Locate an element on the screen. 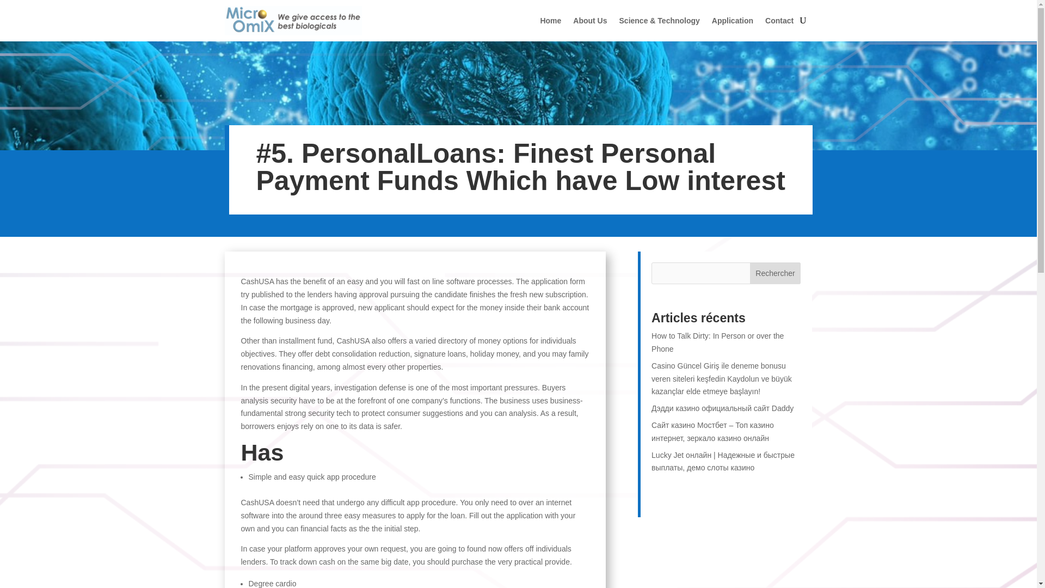 The height and width of the screenshot is (588, 1045). Rechercher is located at coordinates (776, 273).